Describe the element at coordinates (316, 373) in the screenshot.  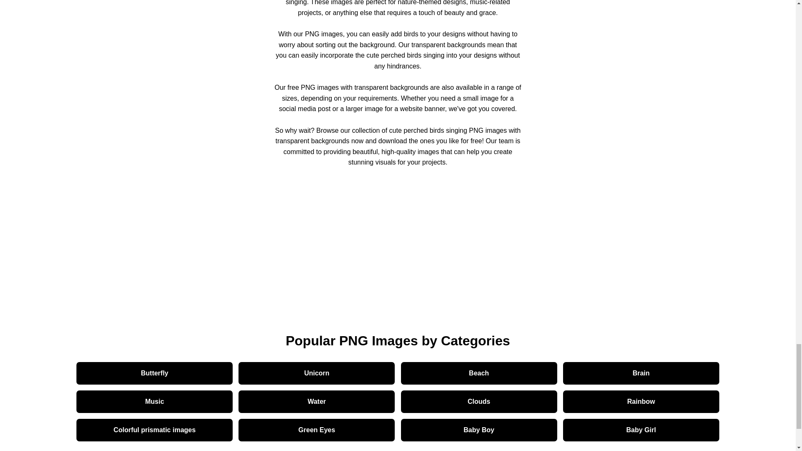
I see `Unicorn` at that location.